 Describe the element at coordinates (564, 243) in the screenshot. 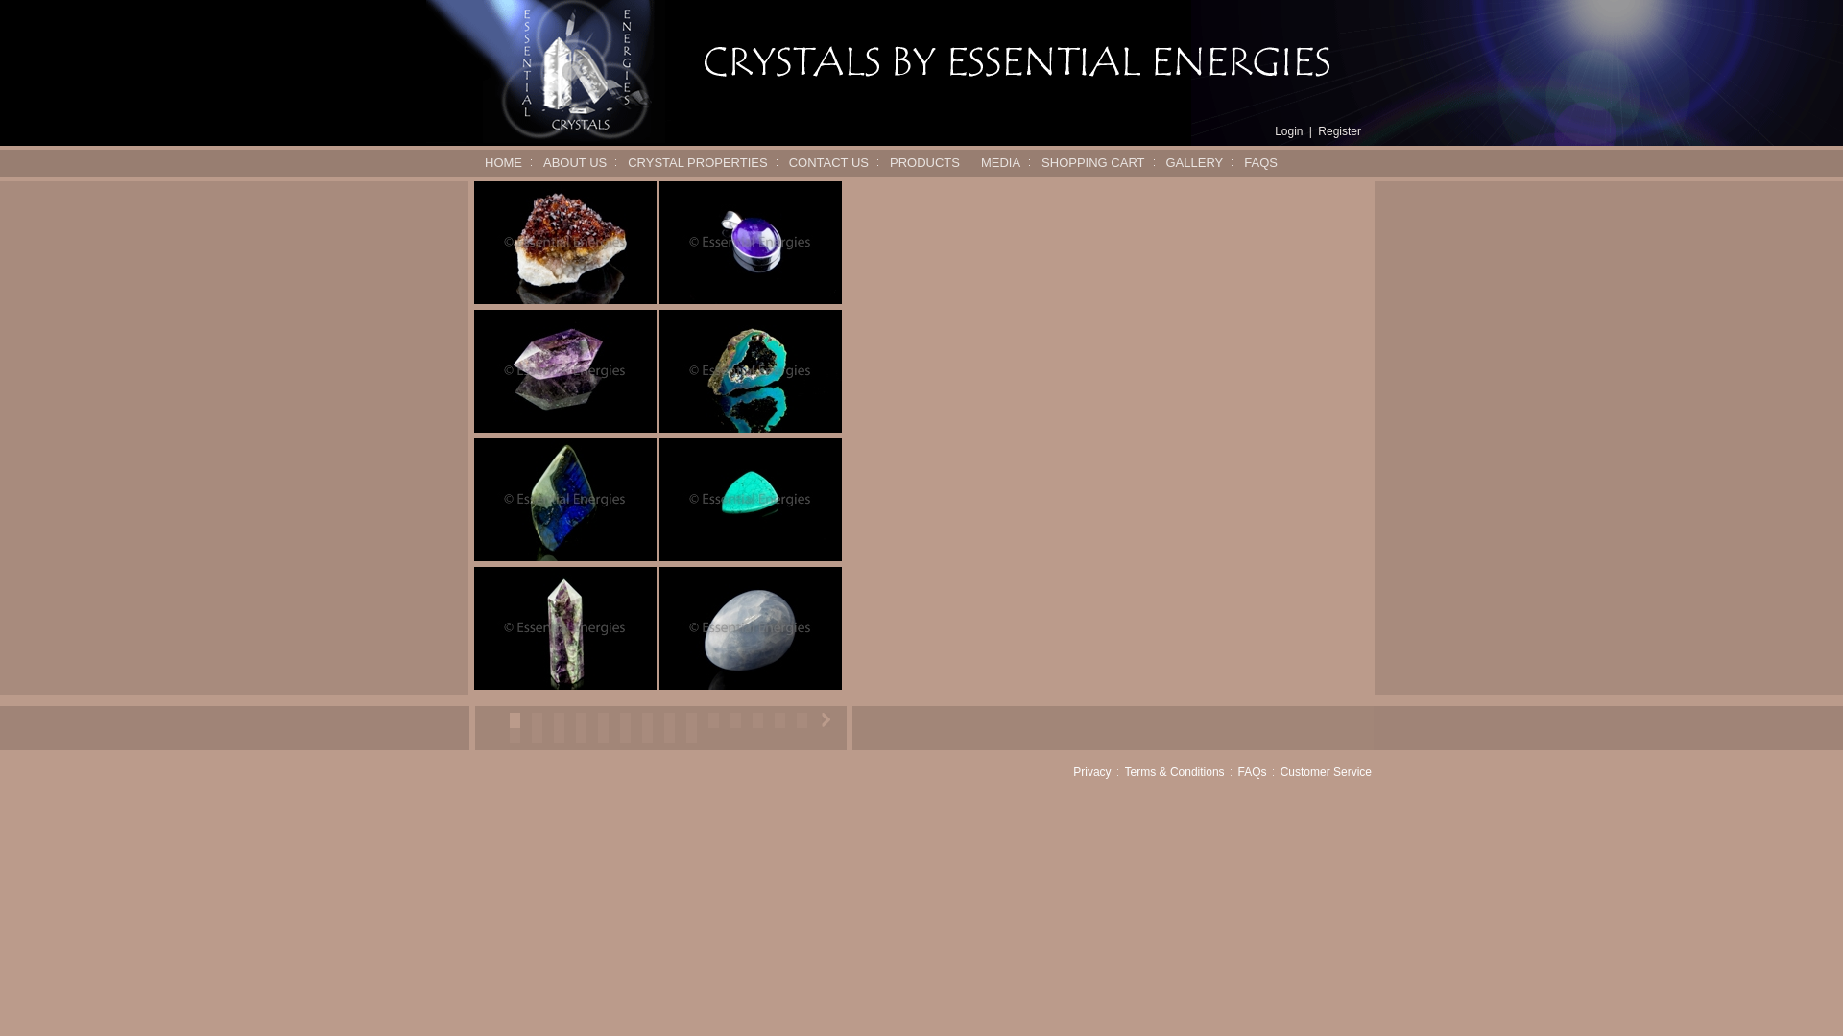

I see `Citrine Cluster 1` at that location.